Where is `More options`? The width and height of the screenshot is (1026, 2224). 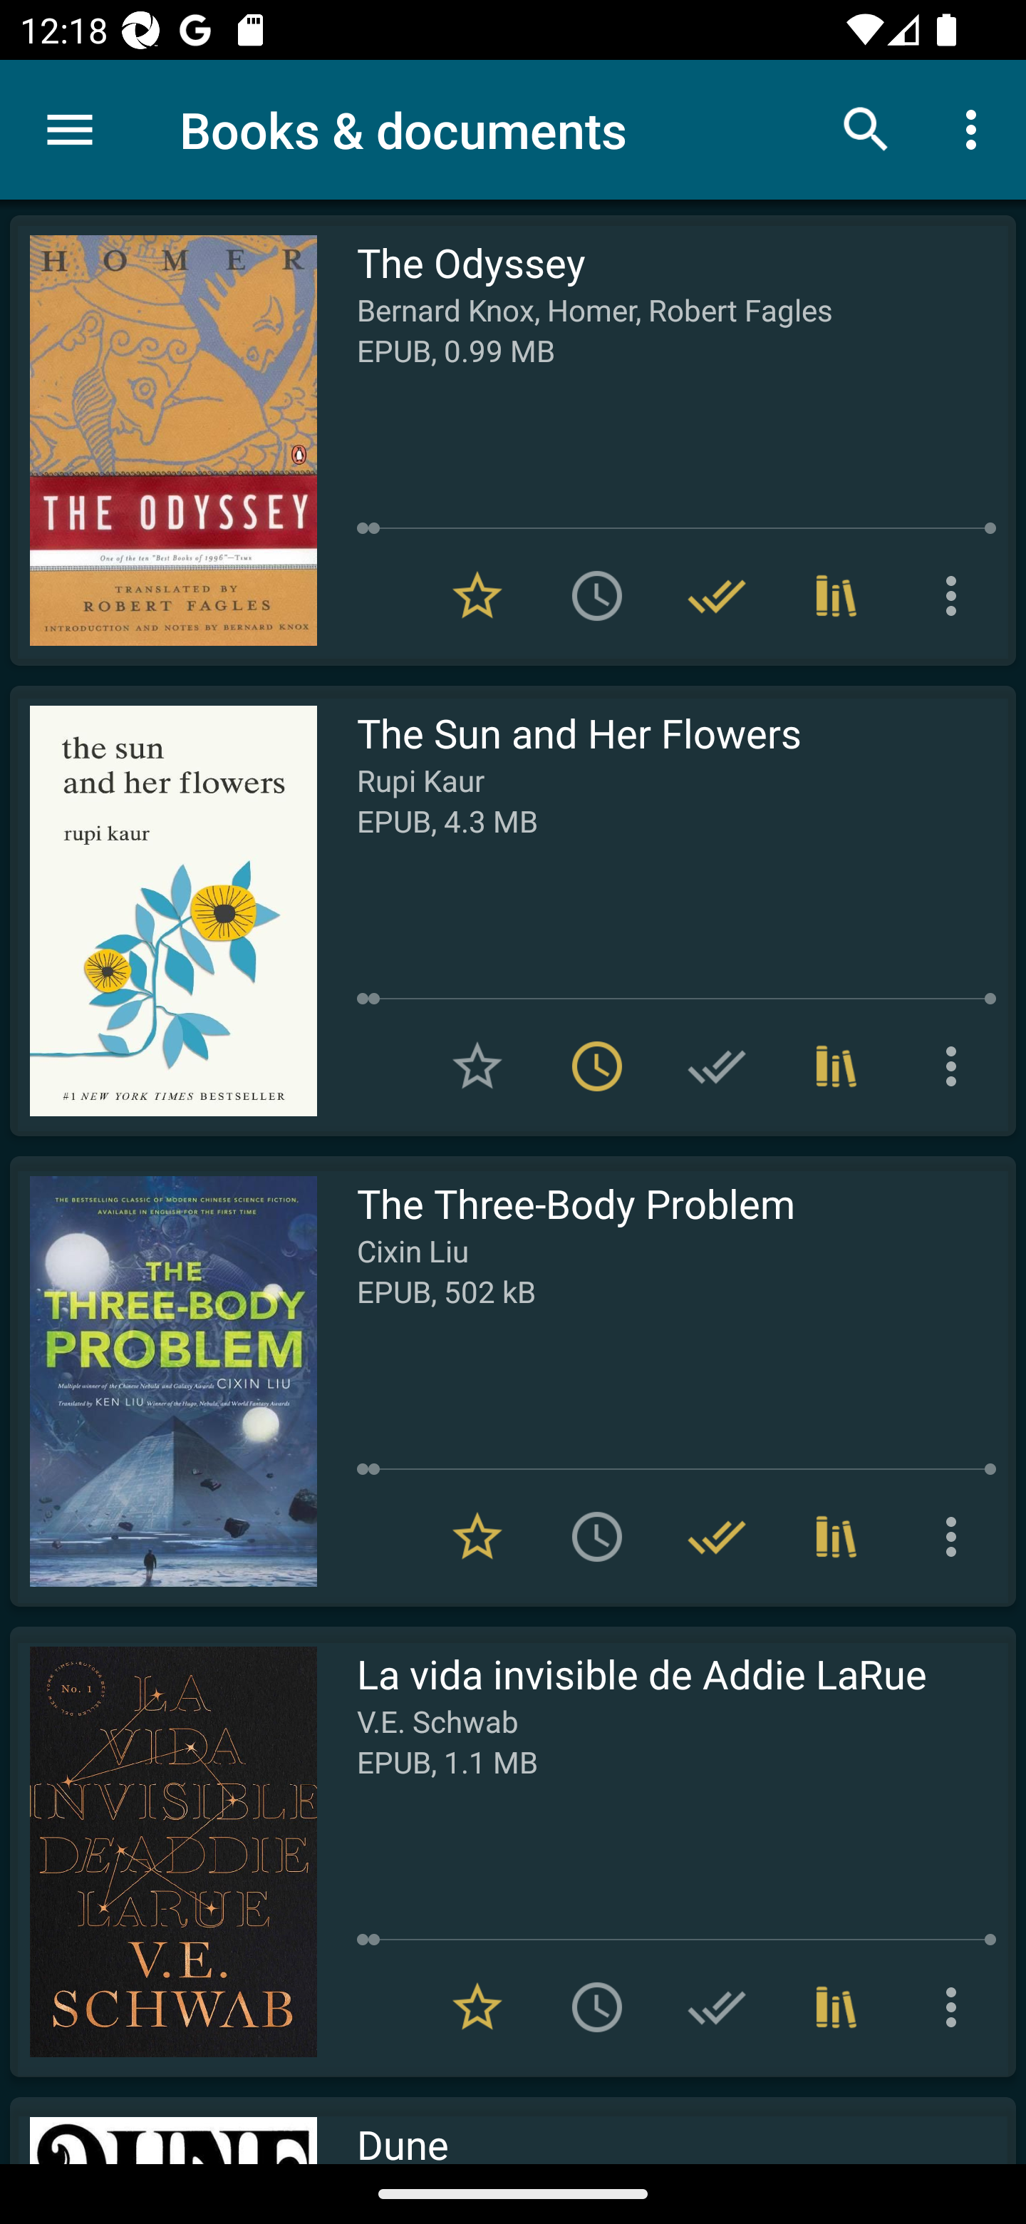
More options is located at coordinates (956, 2007).